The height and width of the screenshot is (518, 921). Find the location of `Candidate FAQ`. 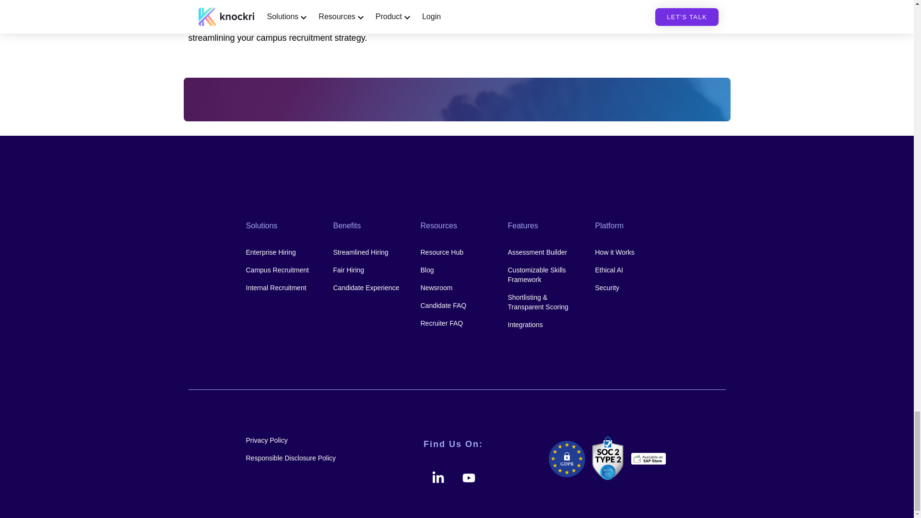

Candidate FAQ is located at coordinates (456, 305).